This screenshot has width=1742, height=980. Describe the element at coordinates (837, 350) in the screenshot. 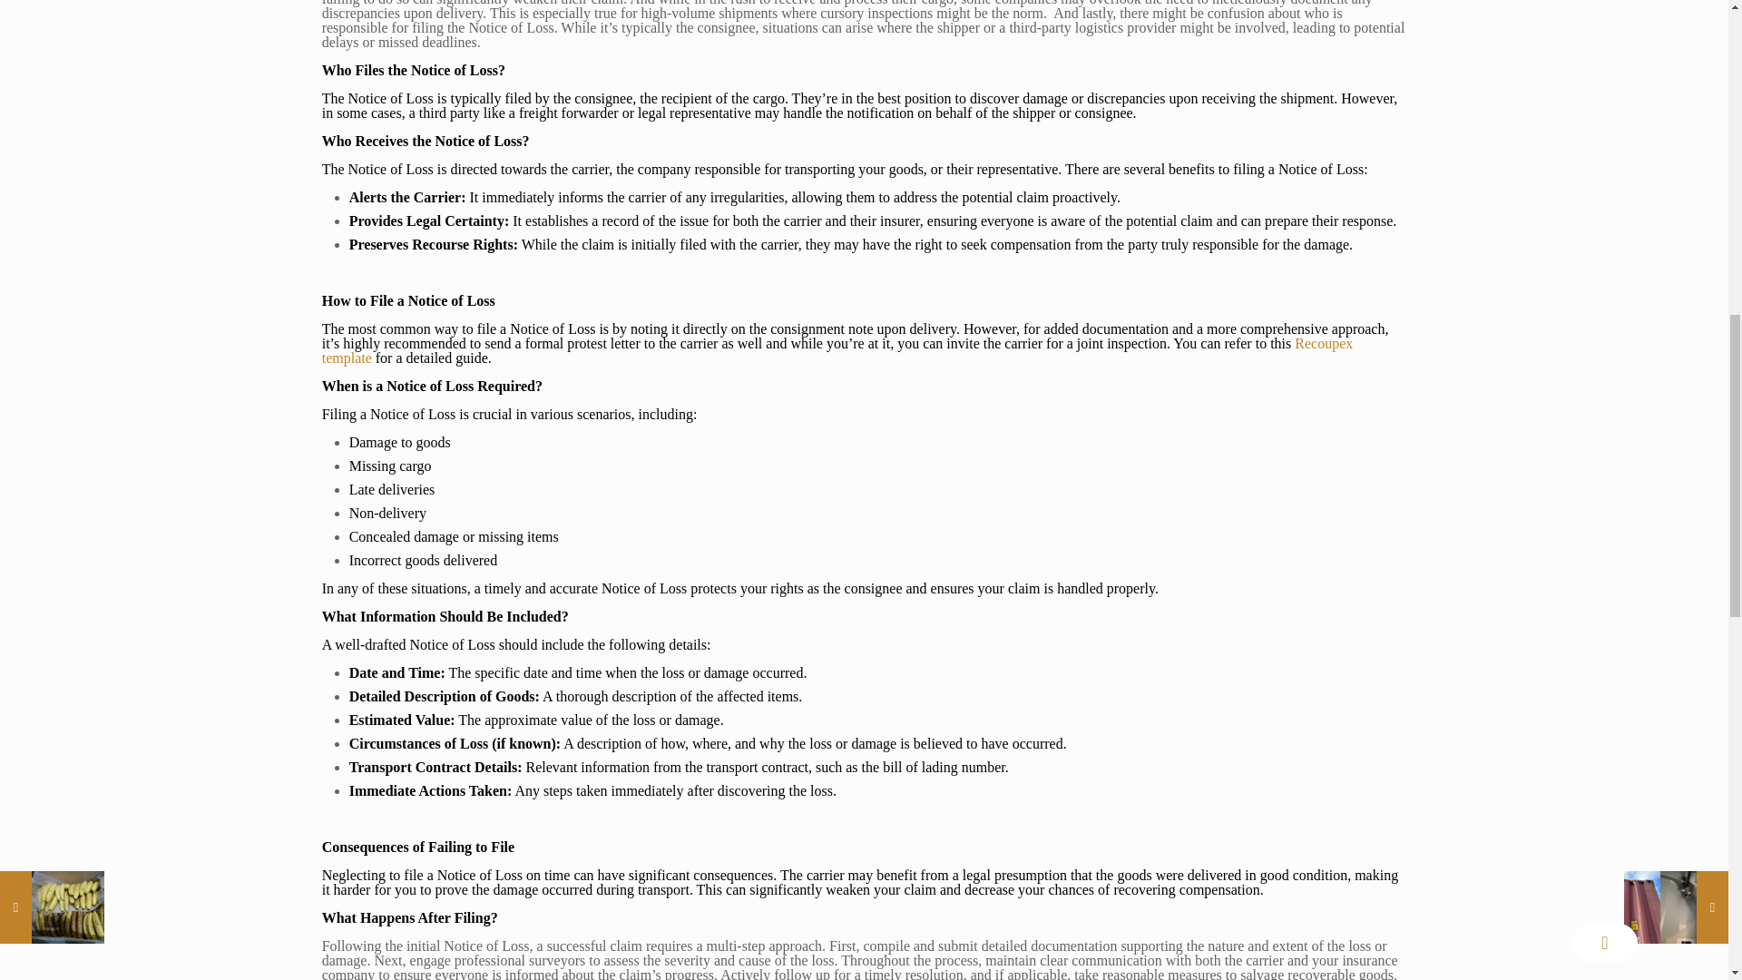

I see `Recoupex template` at that location.